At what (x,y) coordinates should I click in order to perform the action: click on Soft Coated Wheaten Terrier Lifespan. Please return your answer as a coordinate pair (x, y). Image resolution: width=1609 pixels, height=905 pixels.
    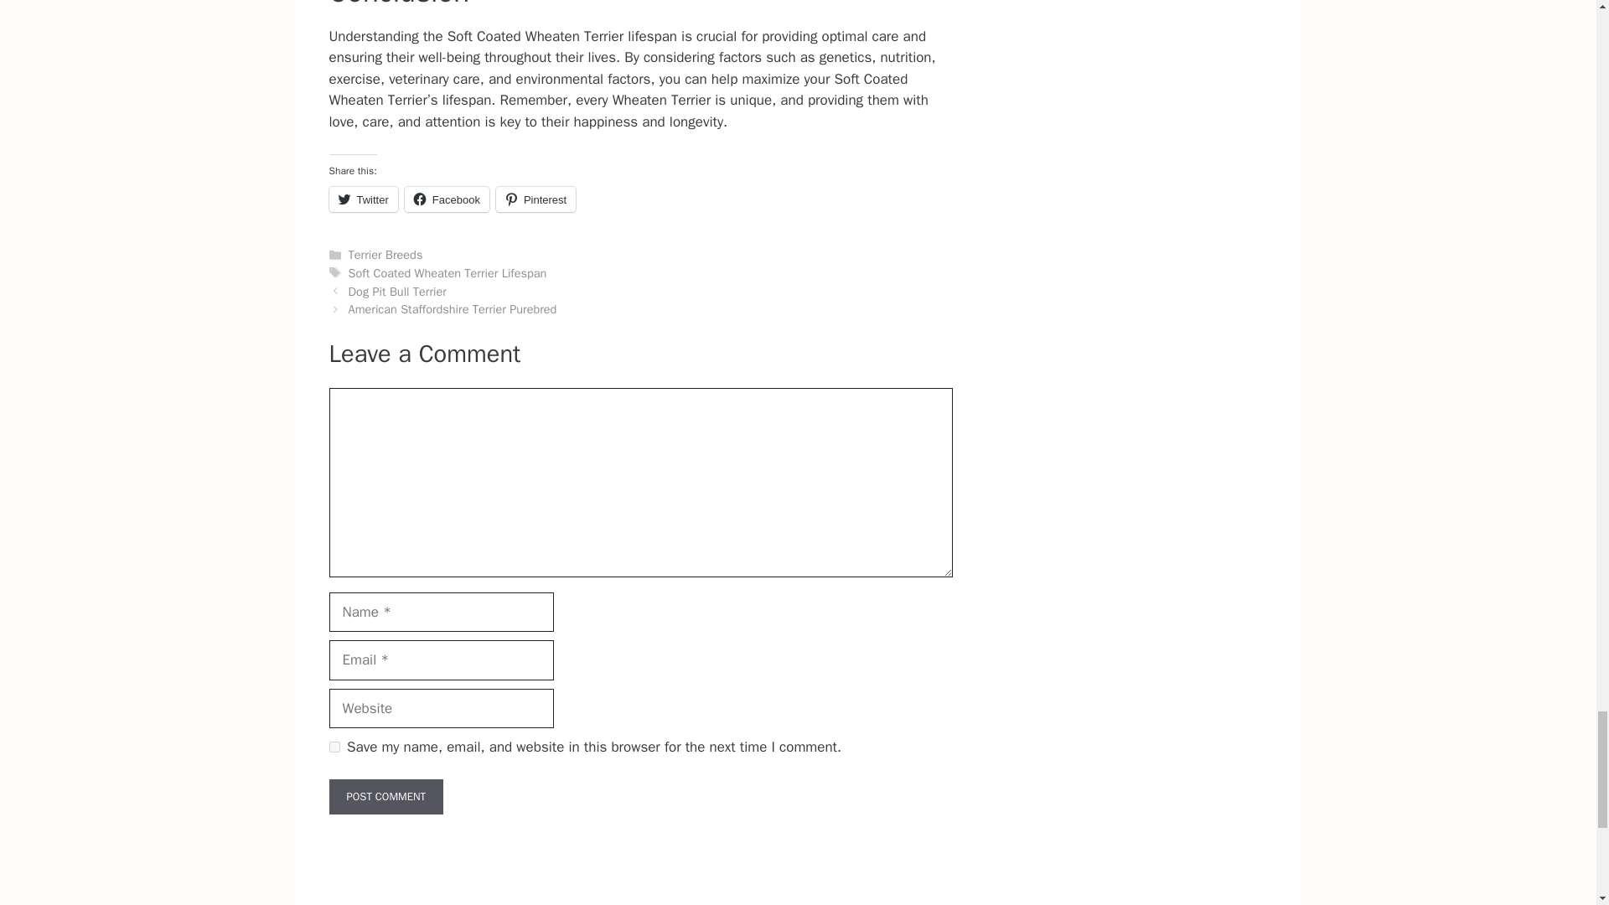
    Looking at the image, I should click on (448, 273).